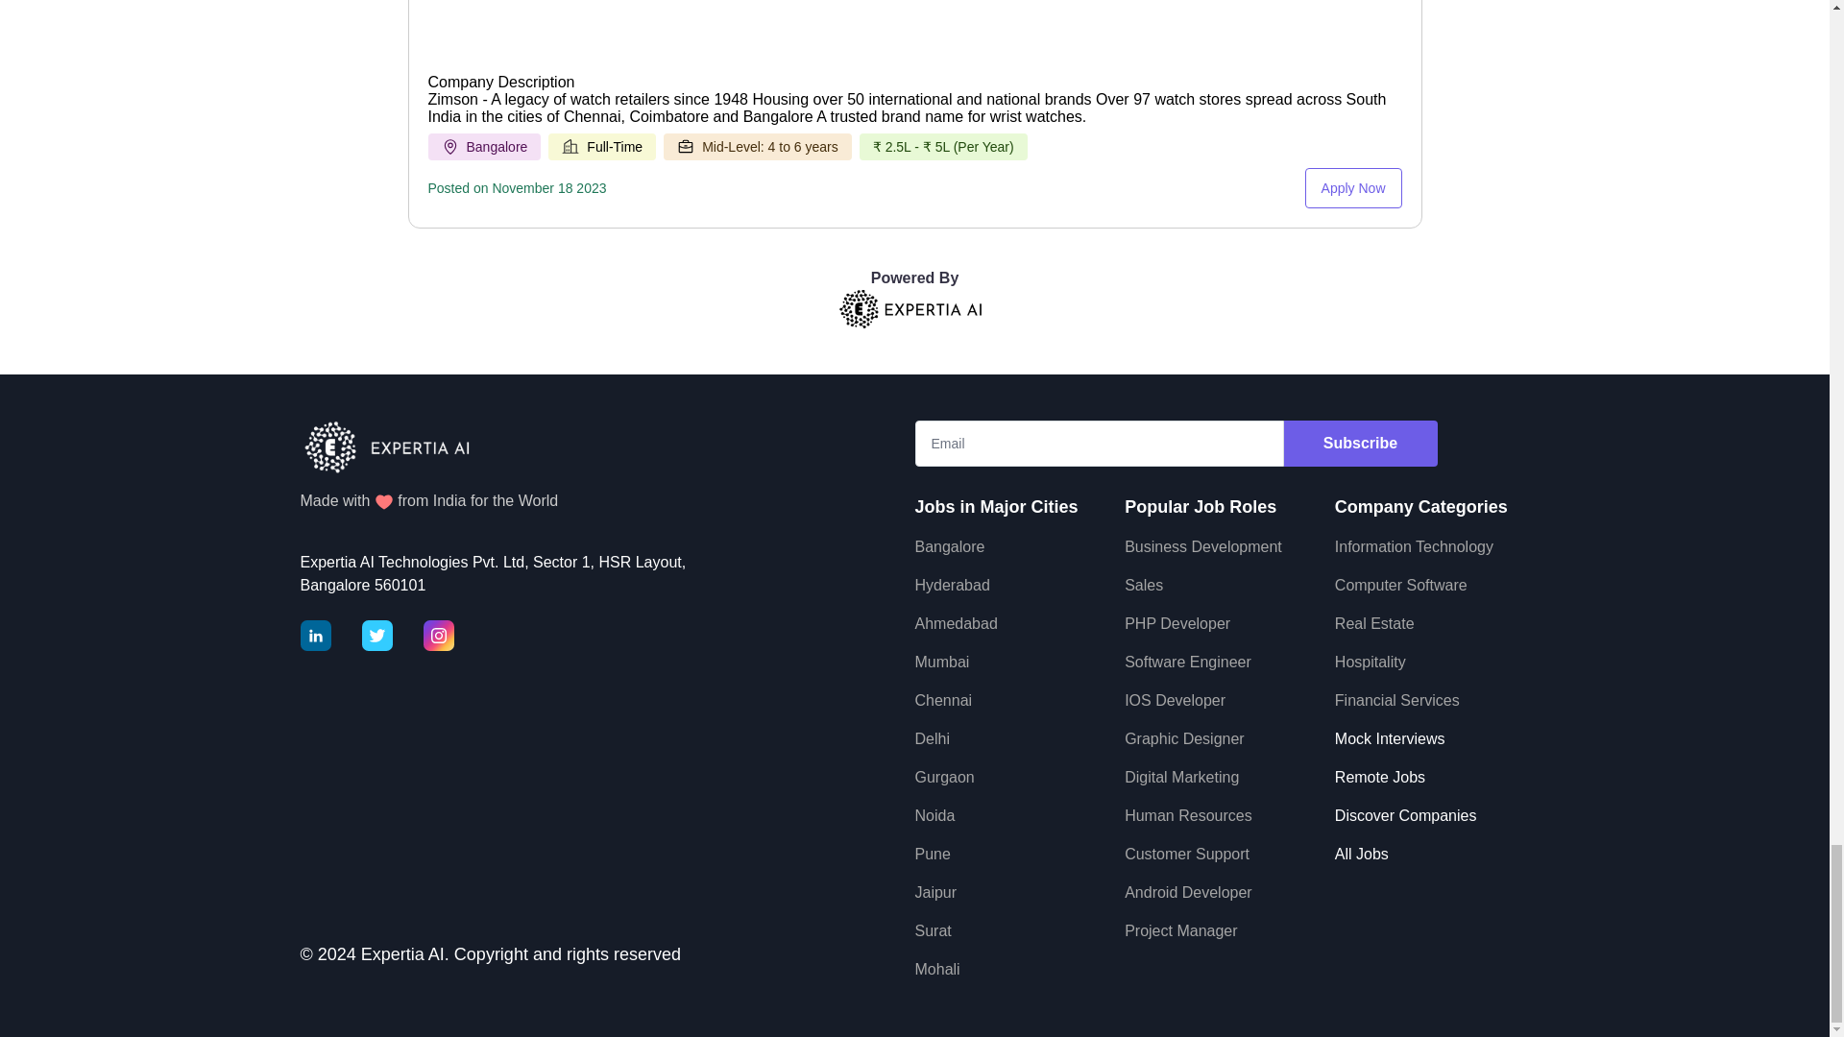 This screenshot has height=1037, width=1844. Describe the element at coordinates (932, 738) in the screenshot. I see `Delhi` at that location.